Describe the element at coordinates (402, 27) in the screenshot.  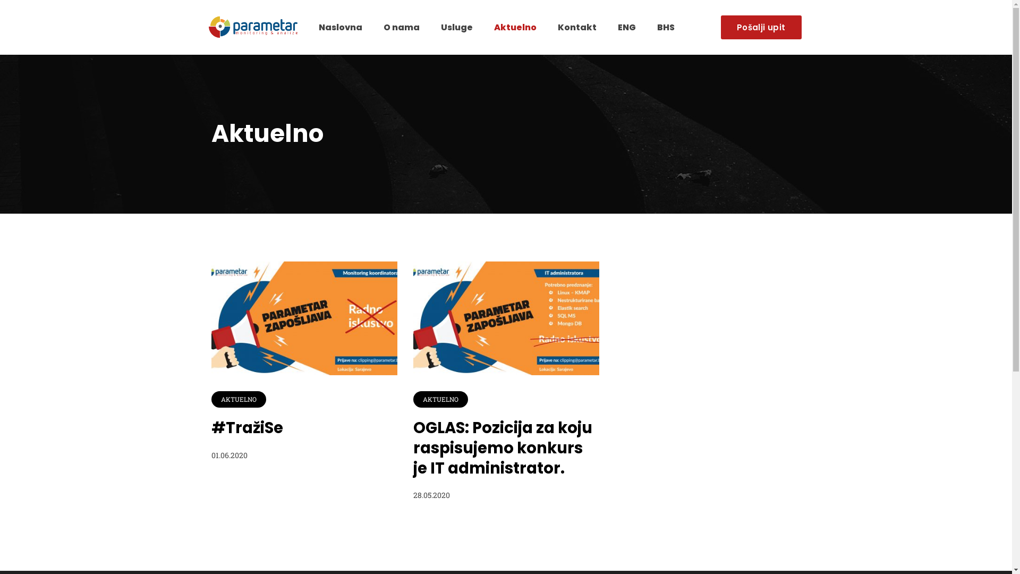
I see `O nama` at that location.